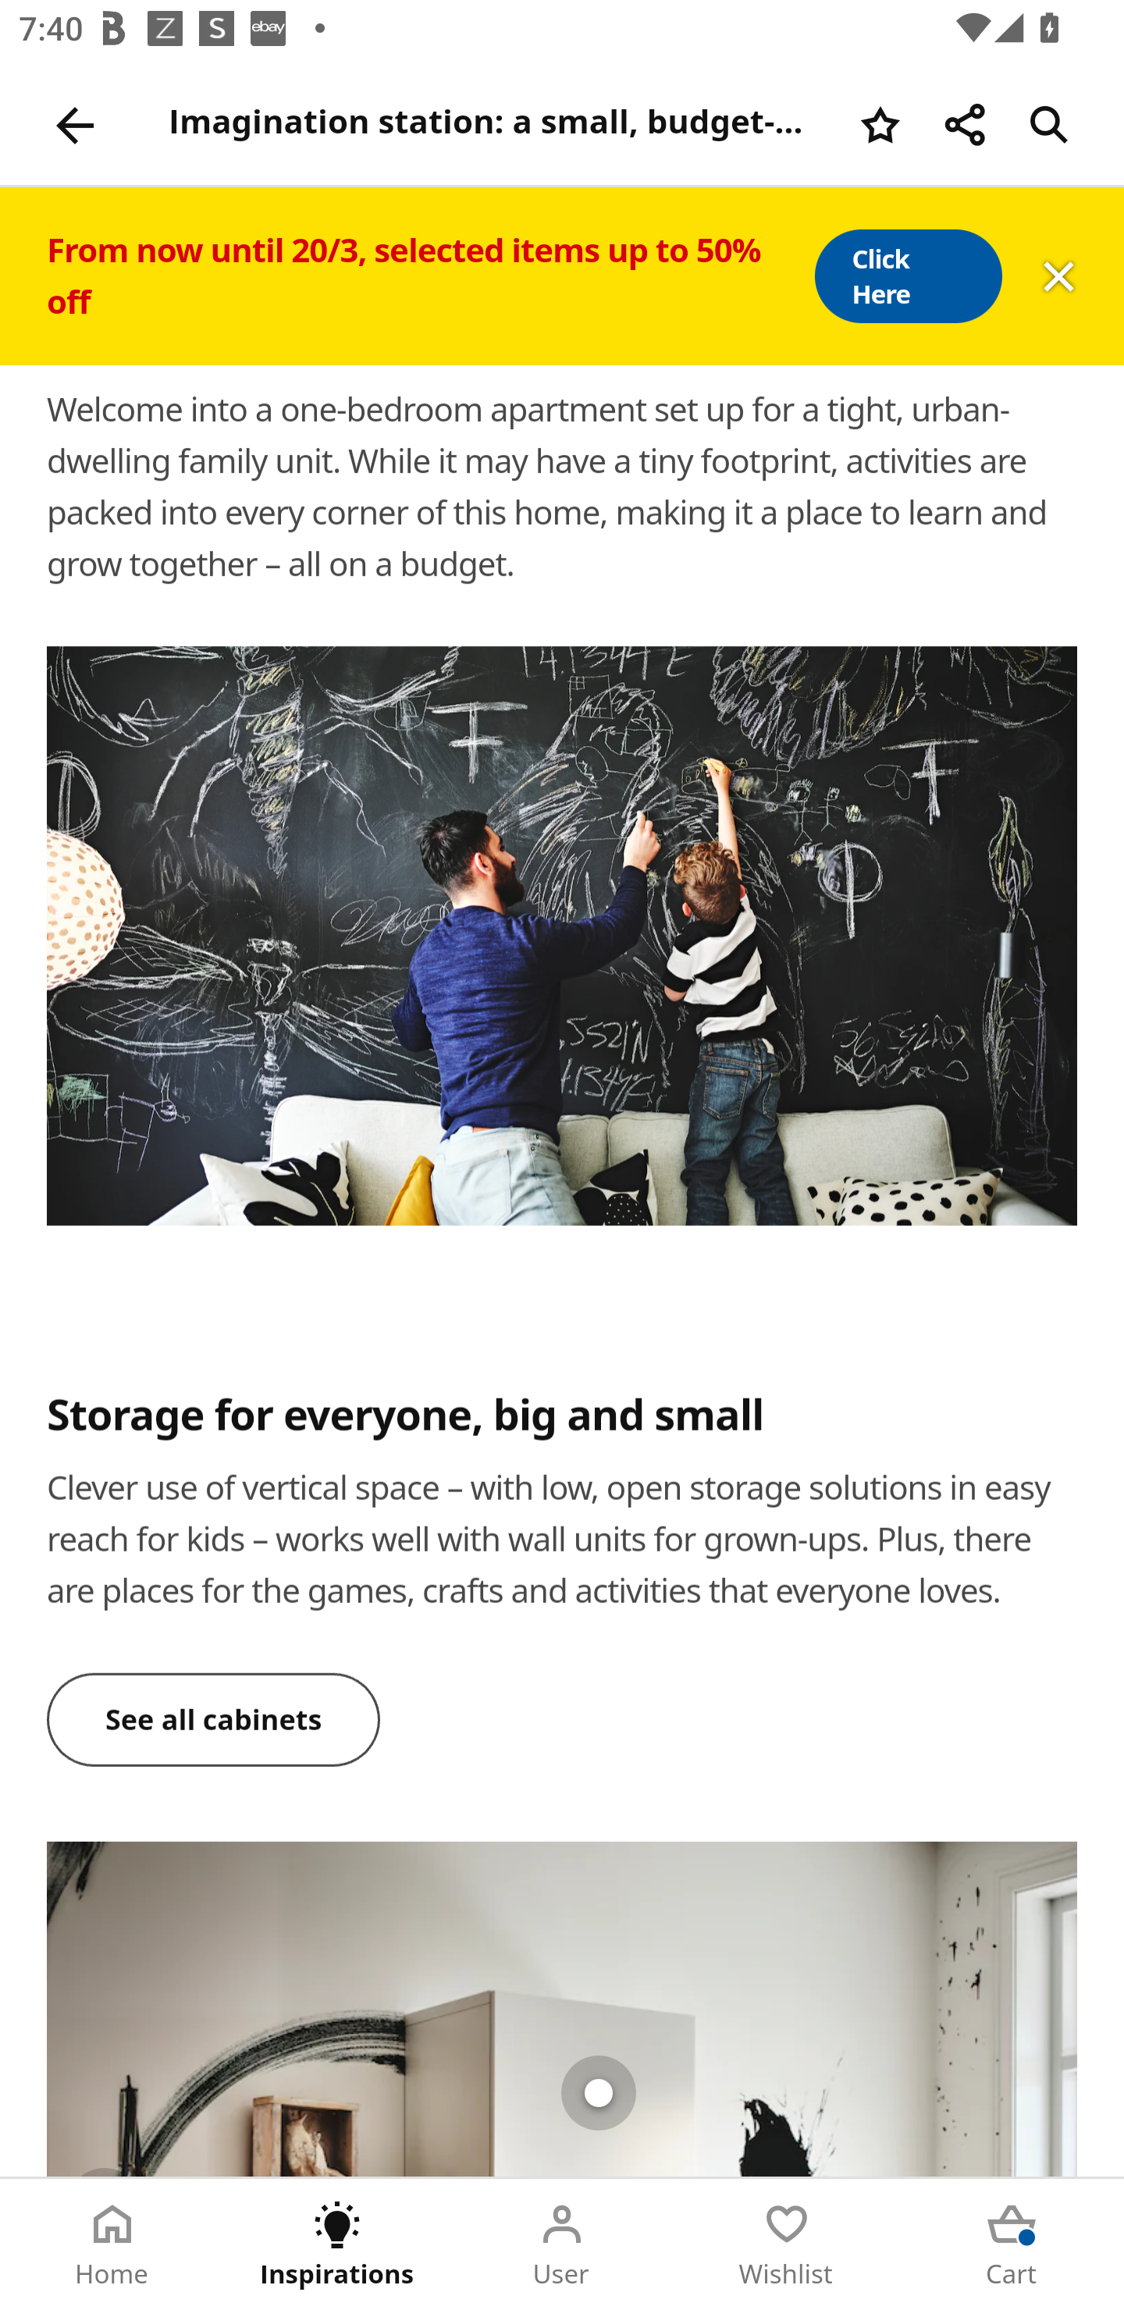 Image resolution: width=1124 pixels, height=2310 pixels. Describe the element at coordinates (907, 276) in the screenshot. I see `Click Here` at that location.